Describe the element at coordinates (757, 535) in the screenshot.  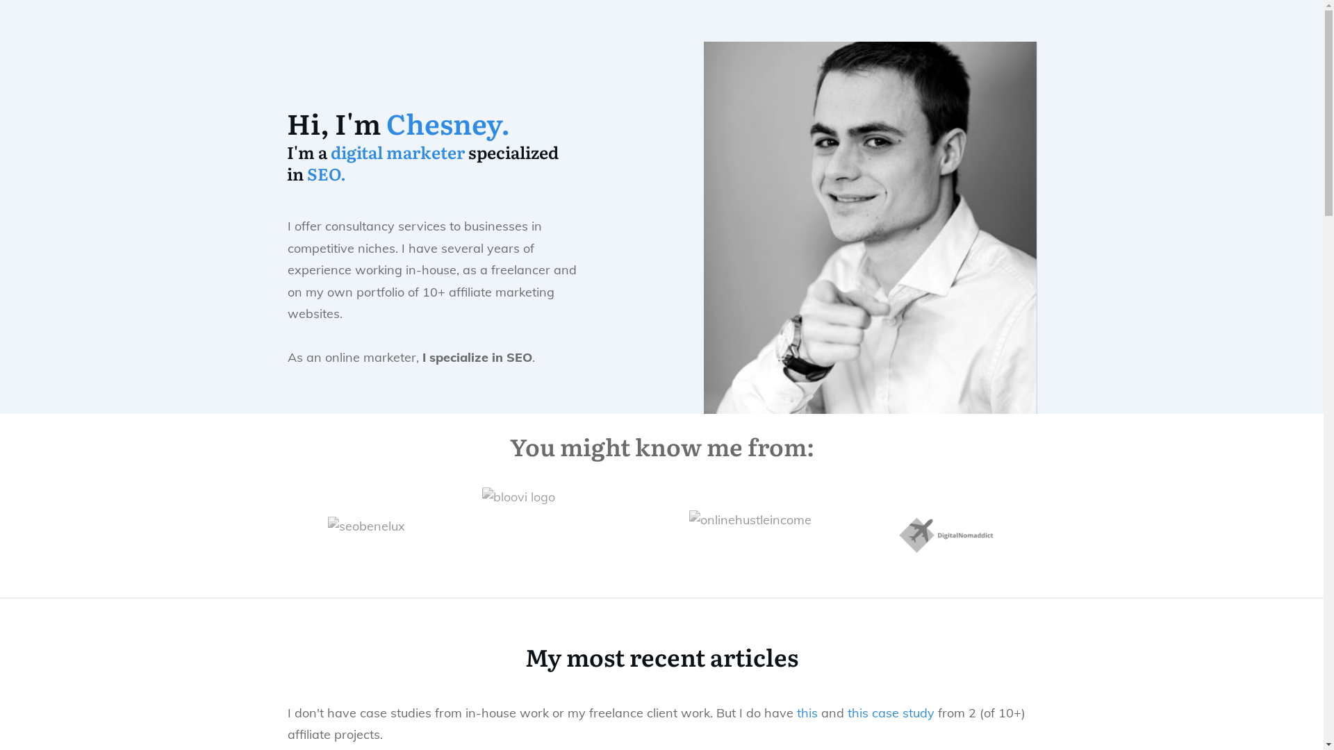
I see `onlinehustleincome` at that location.